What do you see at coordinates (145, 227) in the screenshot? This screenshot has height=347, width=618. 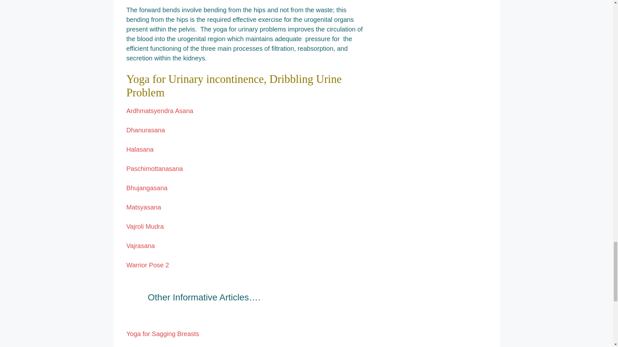 I see `Vajroli Mudra` at bounding box center [145, 227].